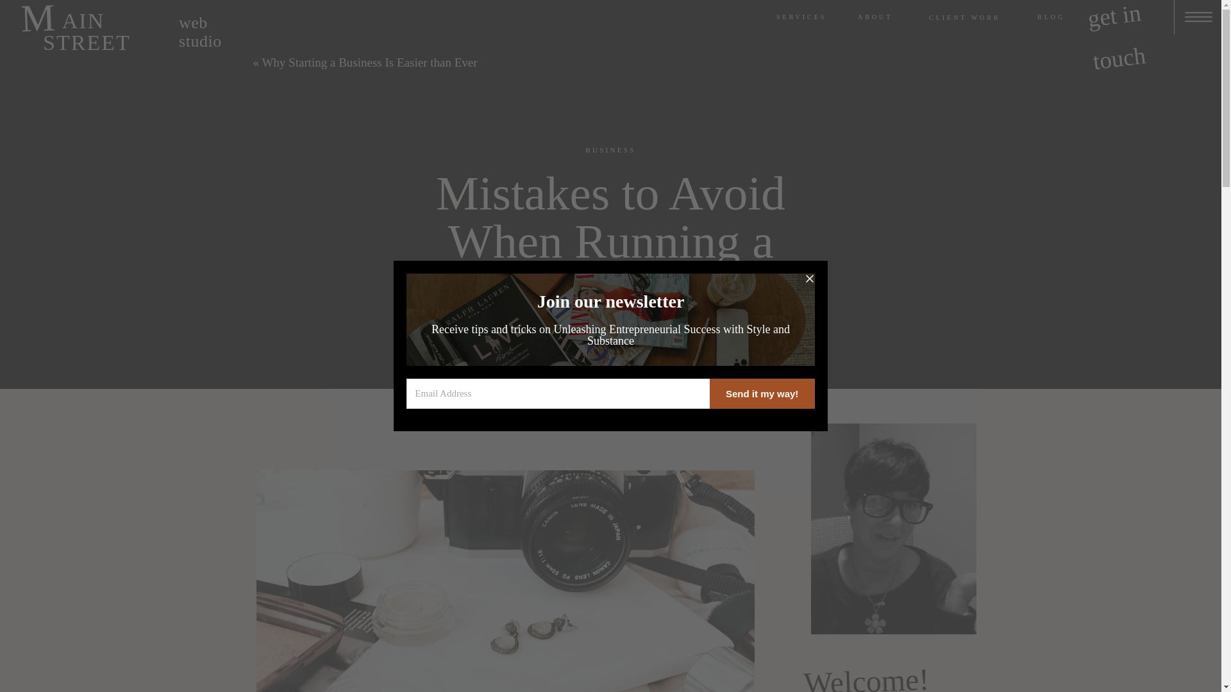 The height and width of the screenshot is (692, 1231). I want to click on BUSINESS, so click(610, 149).